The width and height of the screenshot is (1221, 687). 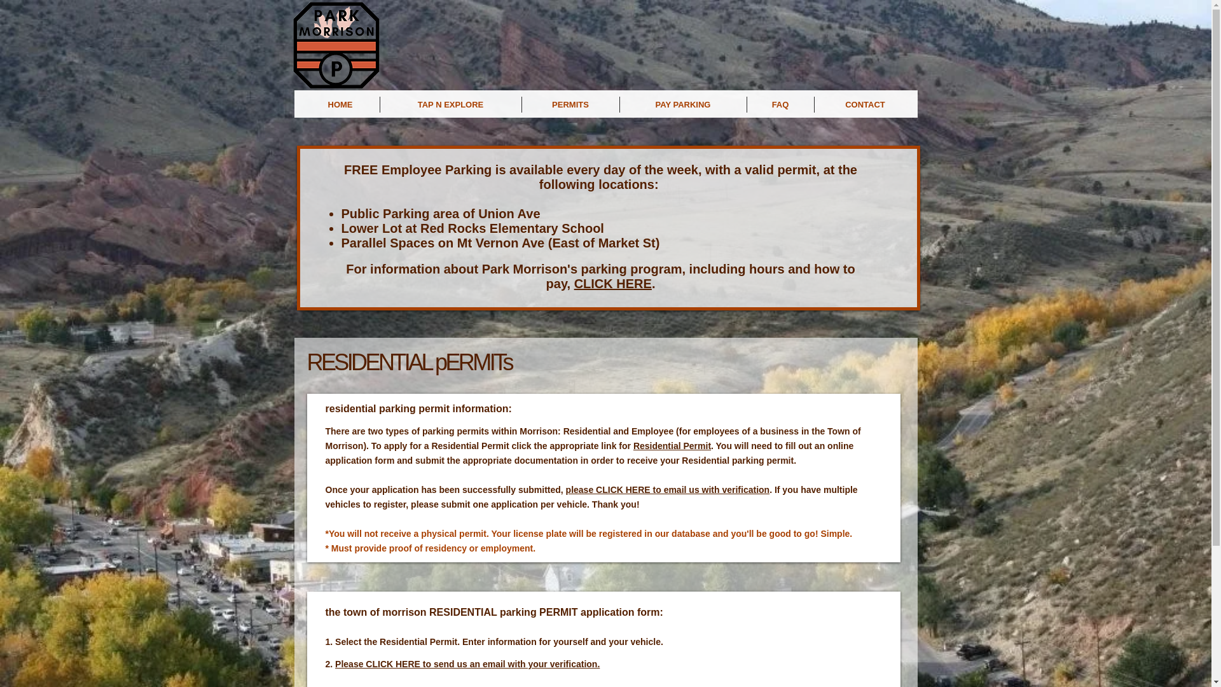 I want to click on HOME, so click(x=341, y=104).